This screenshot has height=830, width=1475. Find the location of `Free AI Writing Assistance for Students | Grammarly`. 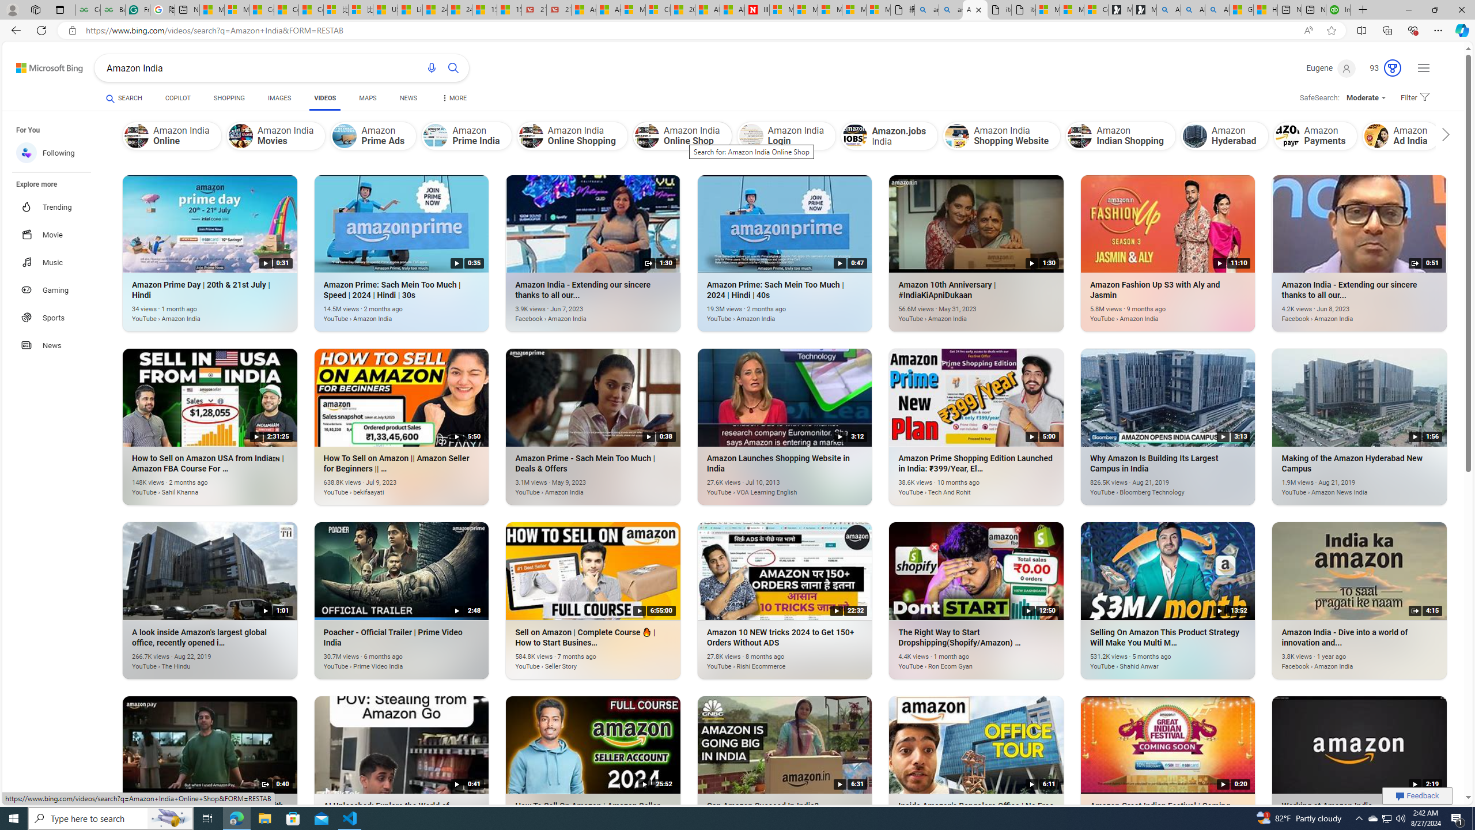

Free AI Writing Assistance for Students | Grammarly is located at coordinates (137, 10).